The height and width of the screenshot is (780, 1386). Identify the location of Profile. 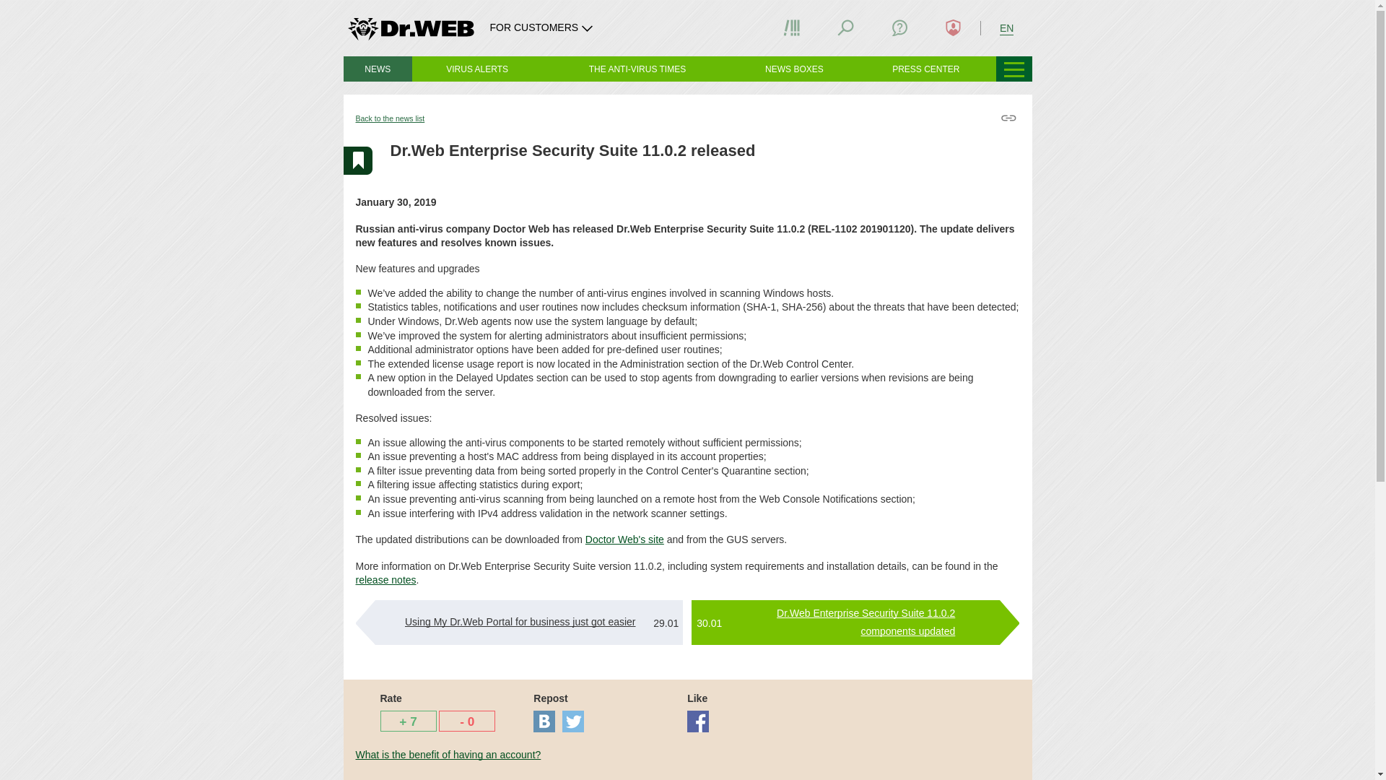
(953, 27).